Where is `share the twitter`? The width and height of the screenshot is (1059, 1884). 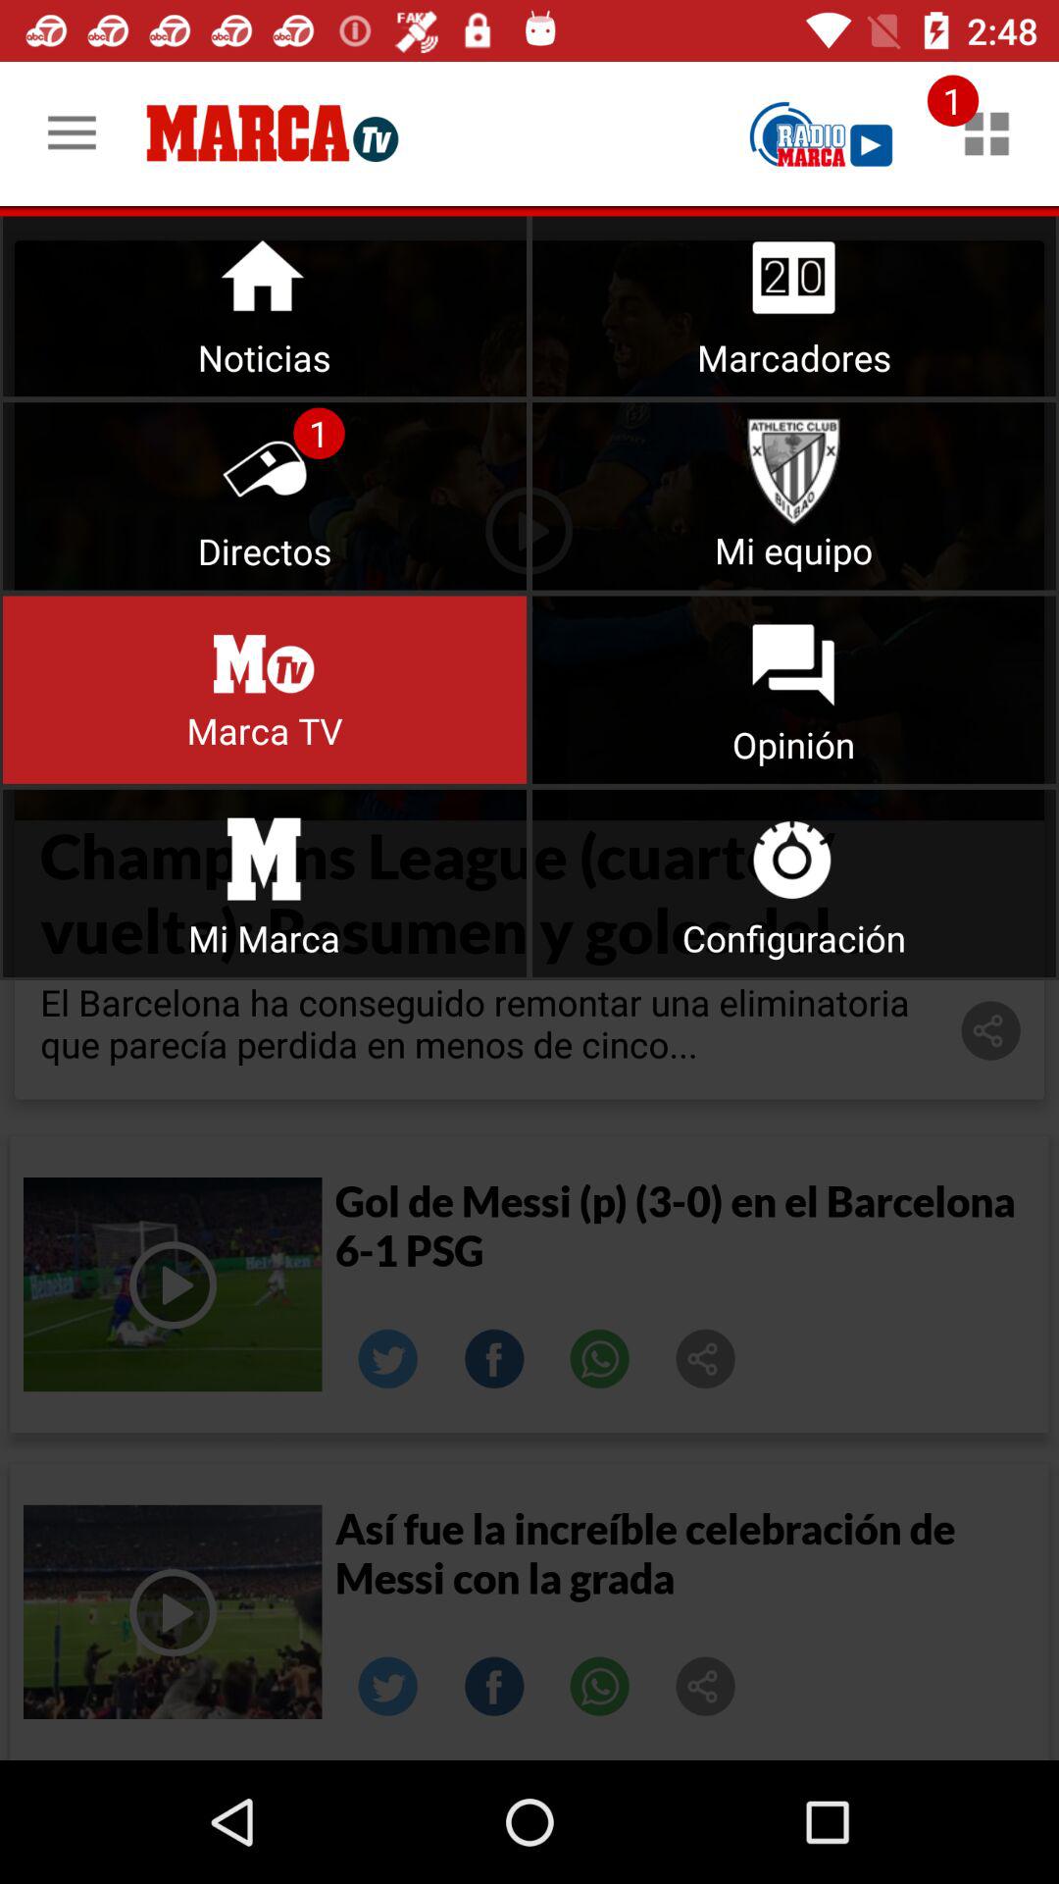 share the twitter is located at coordinates (388, 1359).